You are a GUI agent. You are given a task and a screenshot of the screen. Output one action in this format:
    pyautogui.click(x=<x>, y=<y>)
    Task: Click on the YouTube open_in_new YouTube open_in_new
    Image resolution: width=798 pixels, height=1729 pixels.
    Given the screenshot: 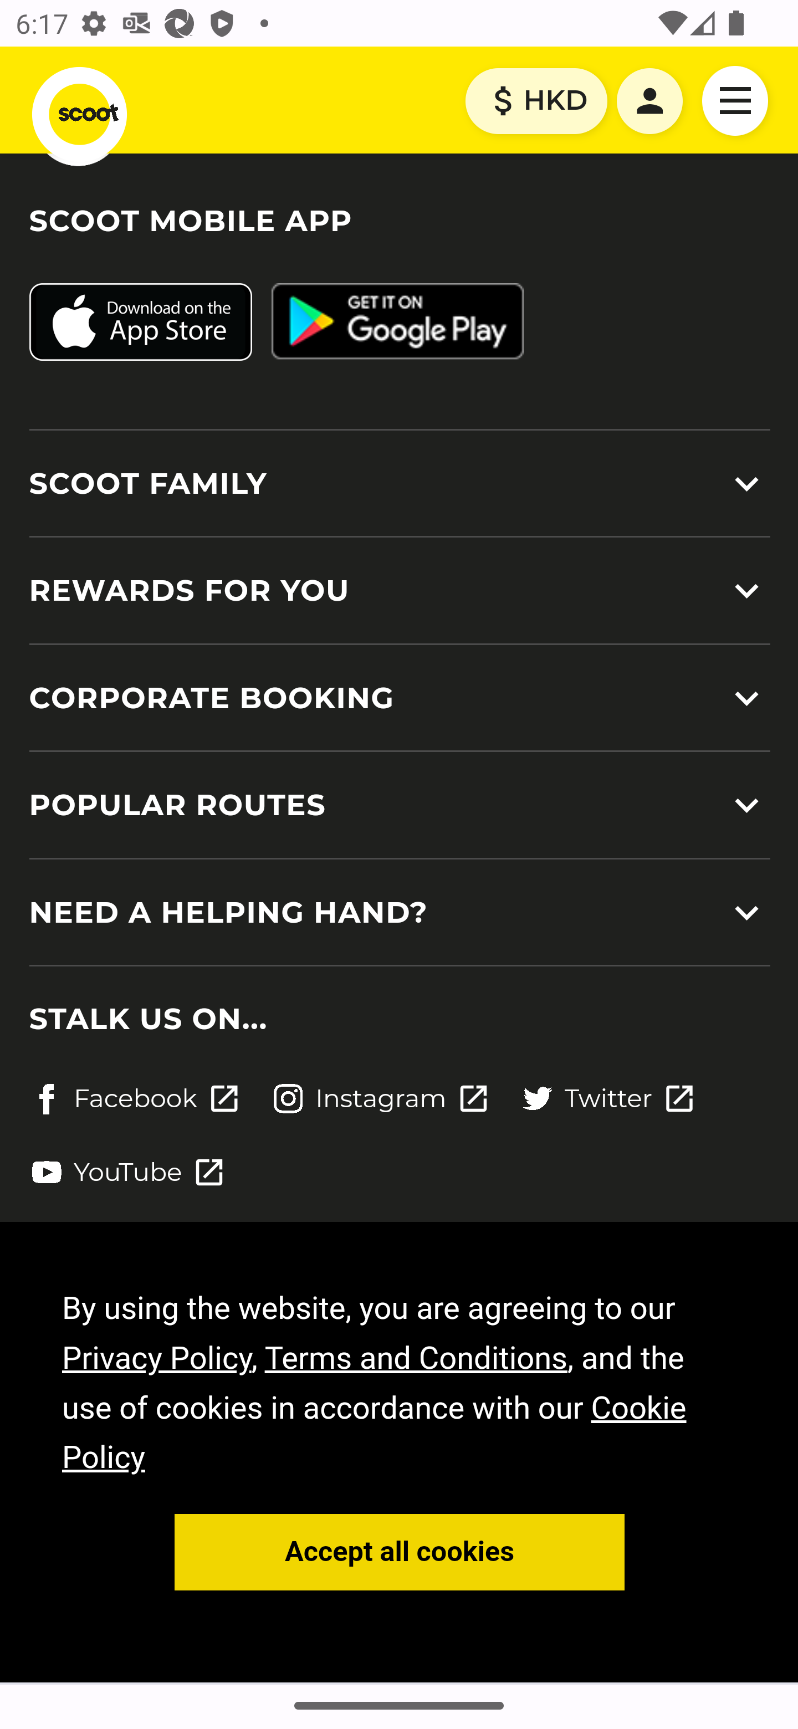 What is the action you would take?
    pyautogui.click(x=127, y=1172)
    